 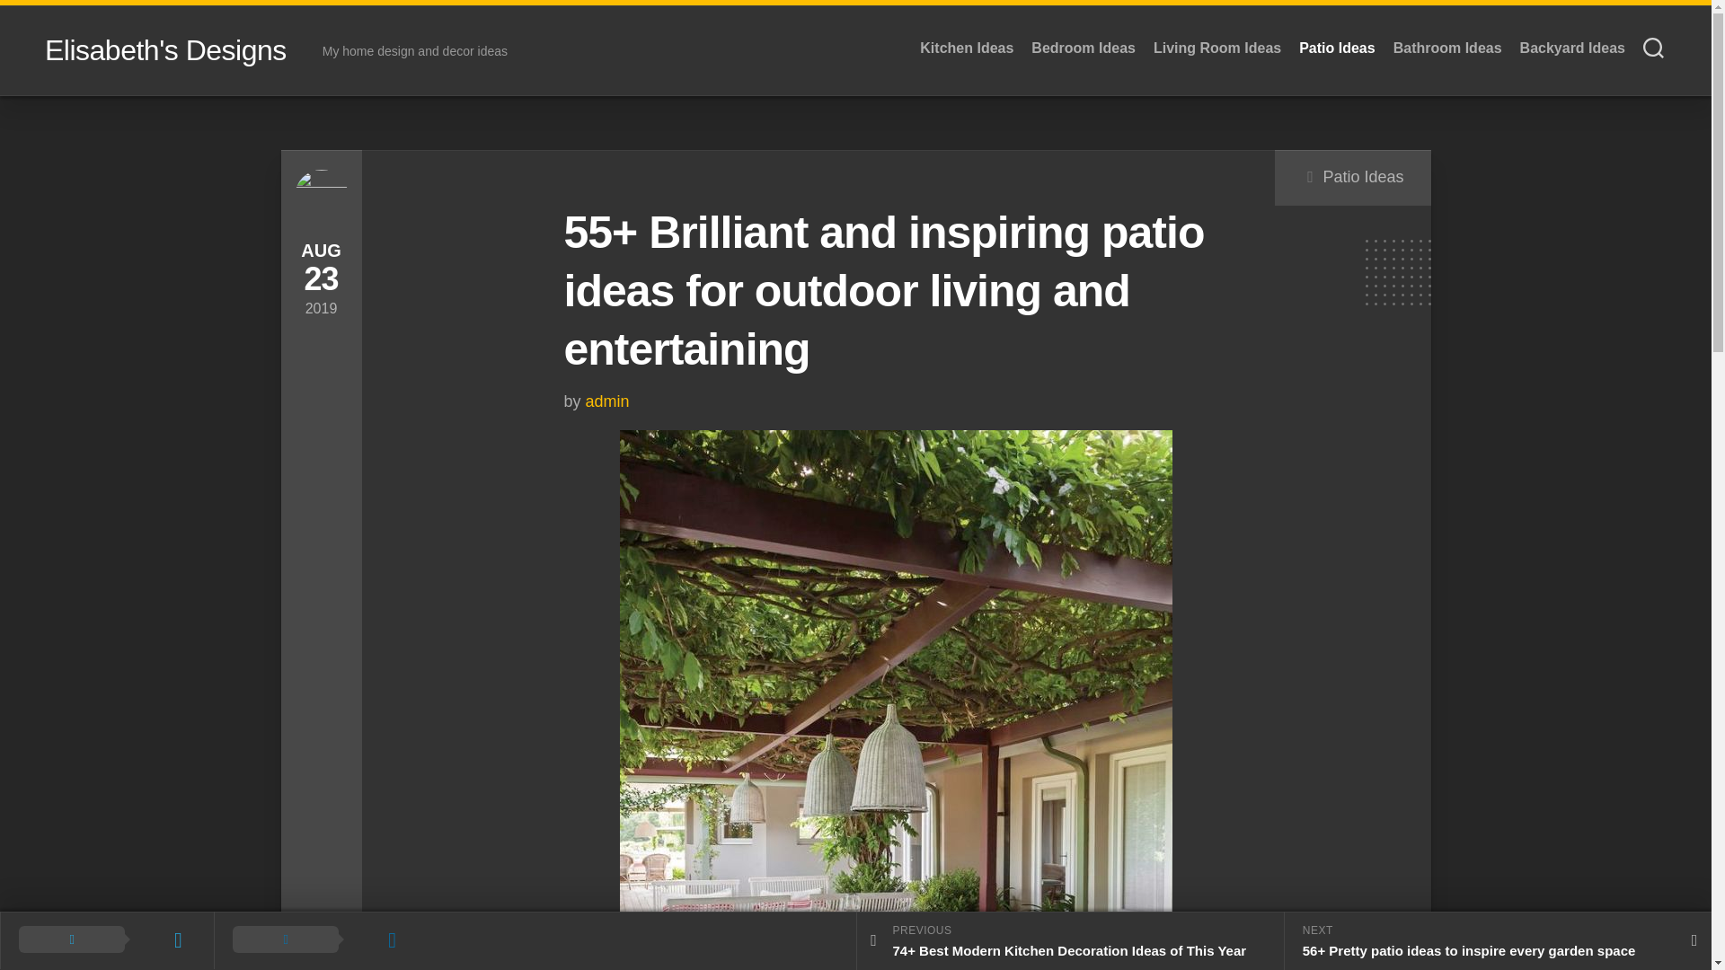 What do you see at coordinates (1572, 48) in the screenshot?
I see `Backyard Ideas` at bounding box center [1572, 48].